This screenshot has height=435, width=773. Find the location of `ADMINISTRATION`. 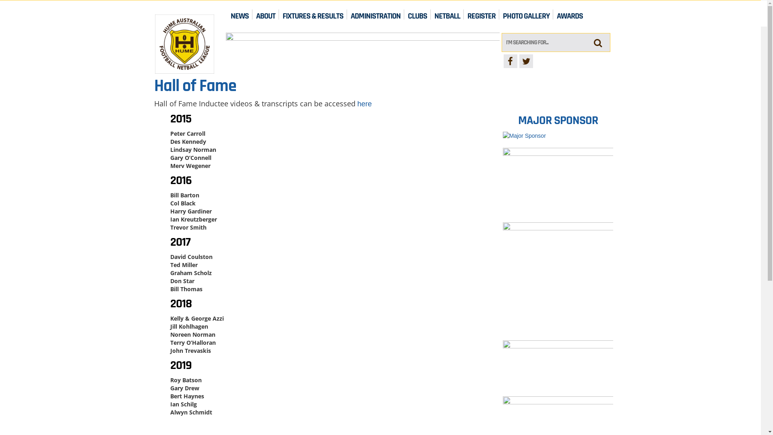

ADMINISTRATION is located at coordinates (375, 14).